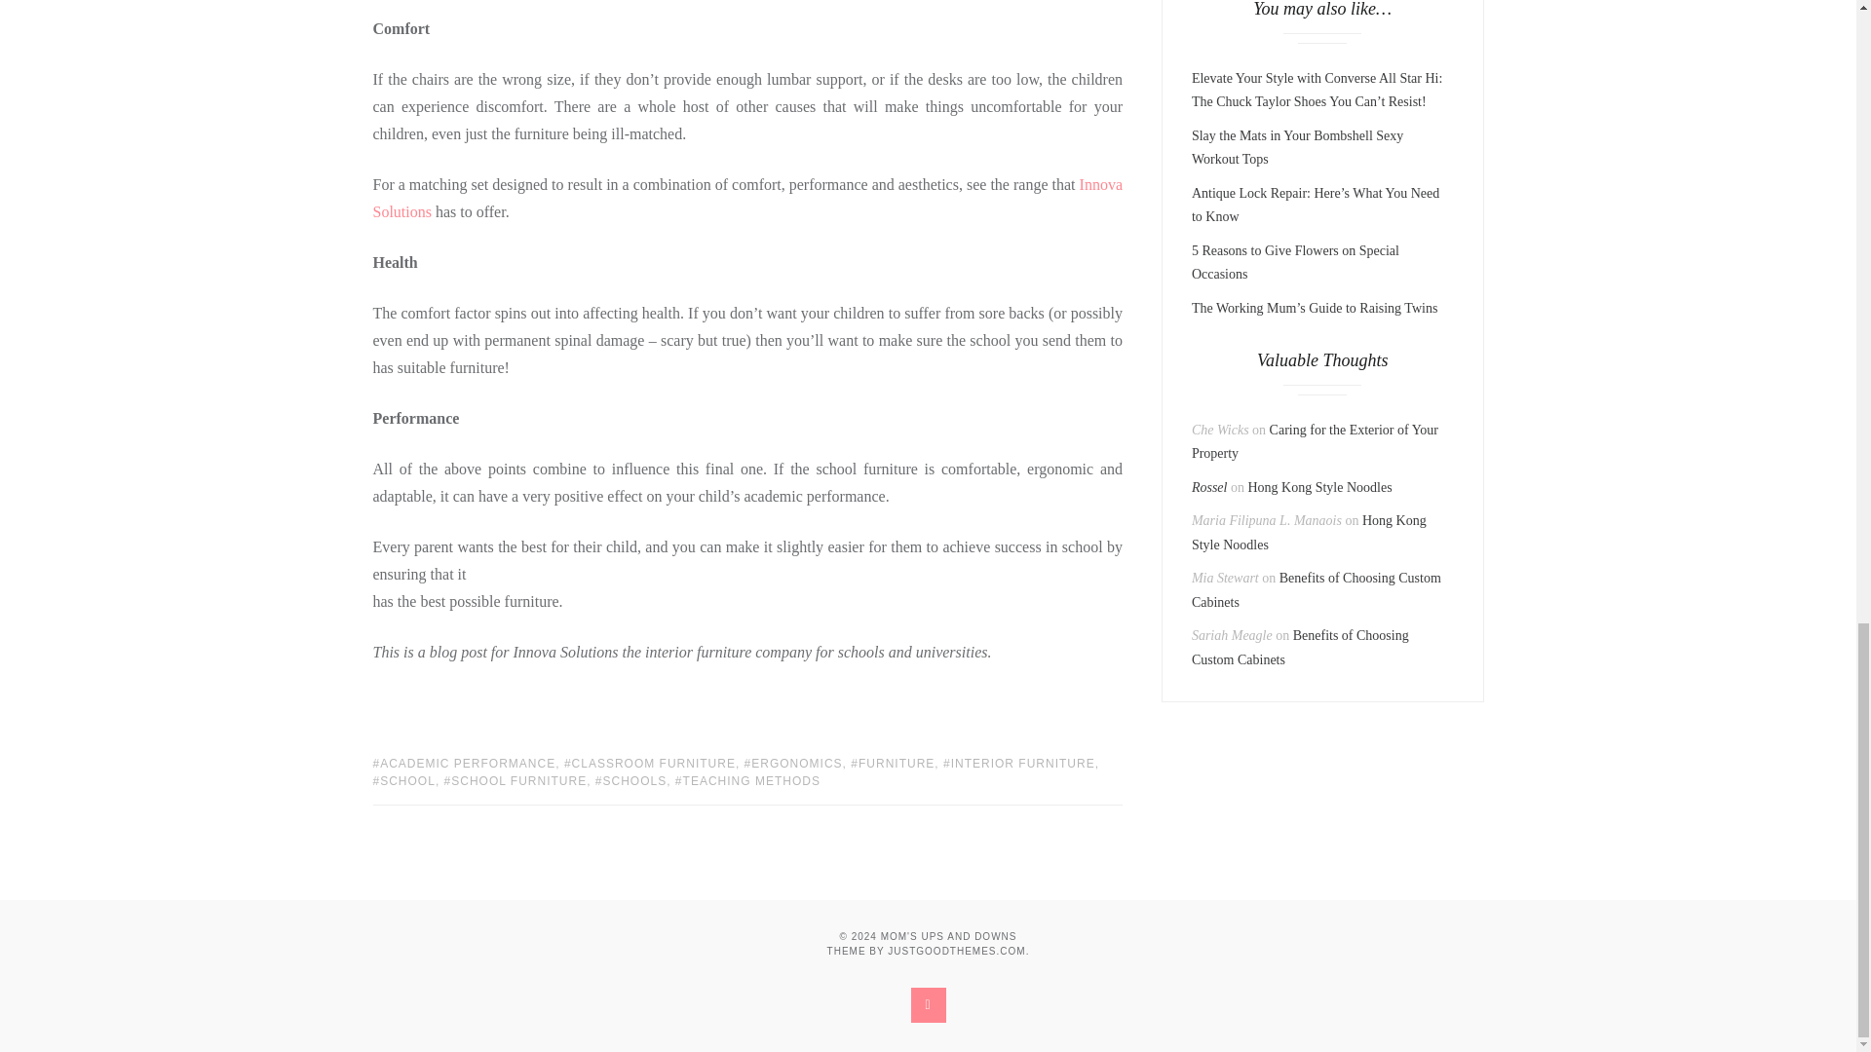 The width and height of the screenshot is (1871, 1052). What do you see at coordinates (1298, 147) in the screenshot?
I see `Slay the Mats in Your Bombshell Sexy Workout Tops` at bounding box center [1298, 147].